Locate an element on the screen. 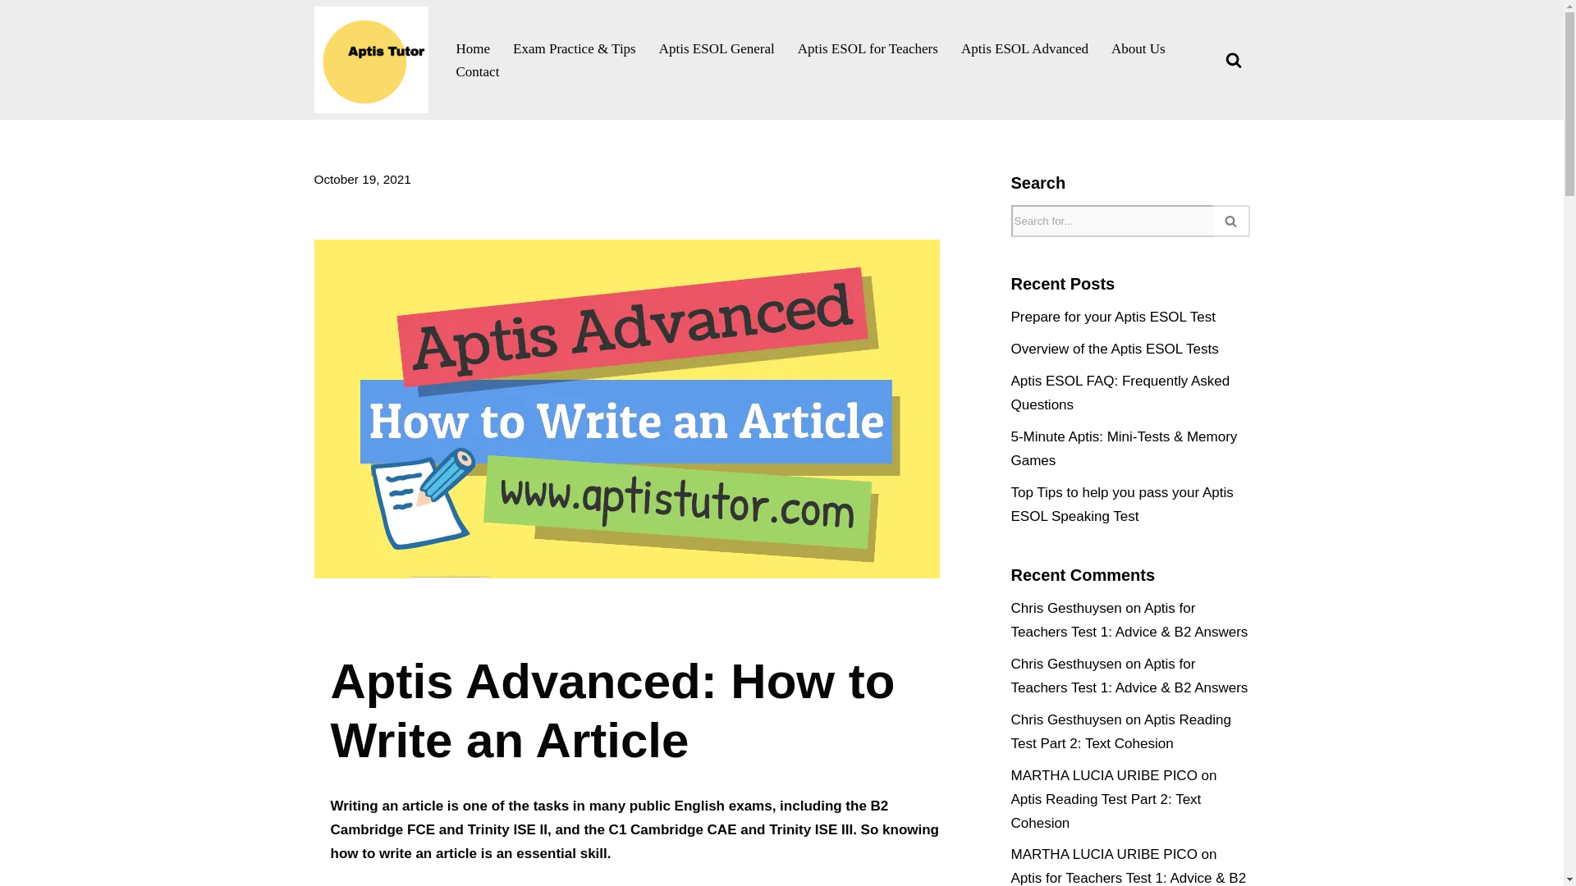  About Us is located at coordinates (1138, 48).